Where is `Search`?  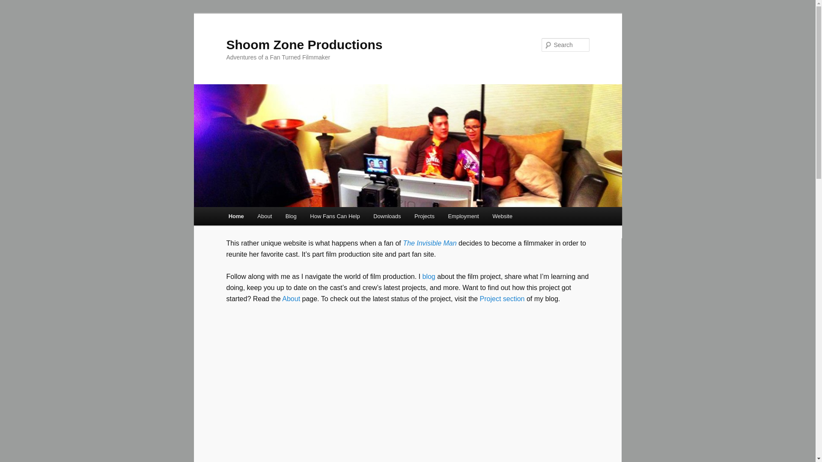 Search is located at coordinates (14, 5).